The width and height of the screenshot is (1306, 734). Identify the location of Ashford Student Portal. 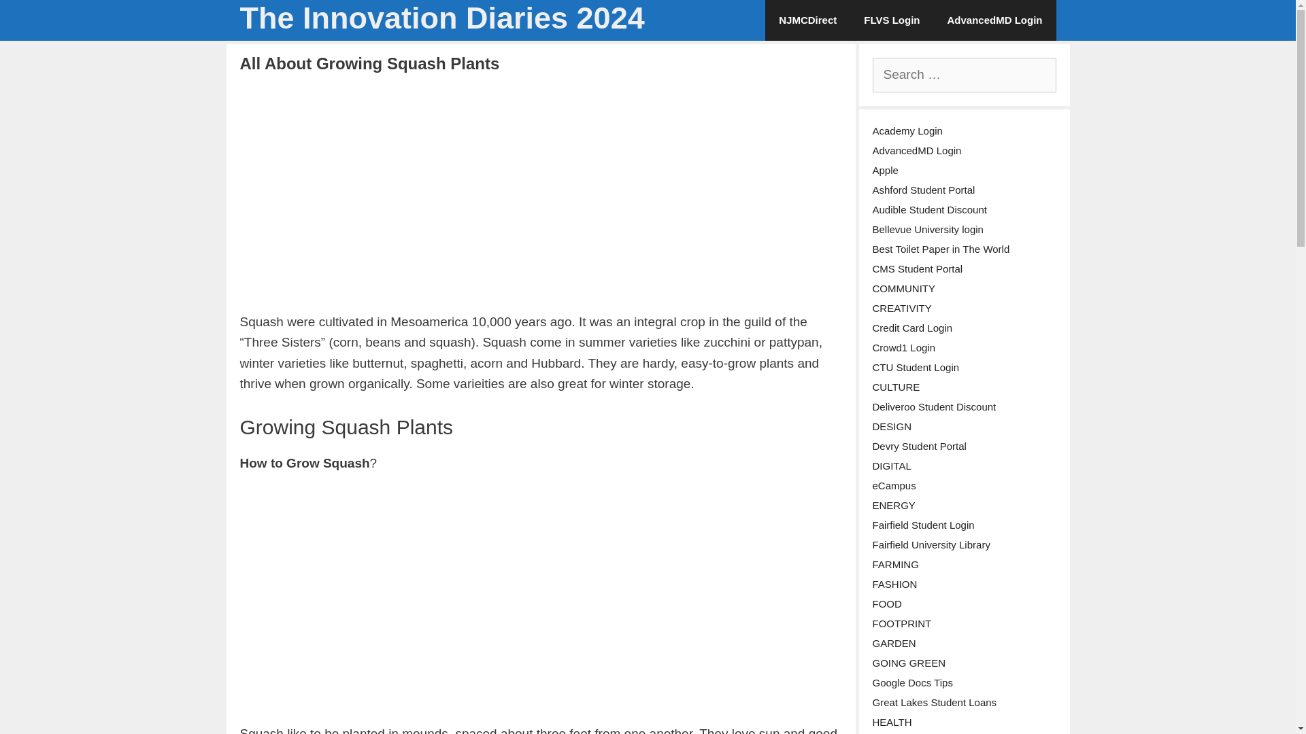
(923, 189).